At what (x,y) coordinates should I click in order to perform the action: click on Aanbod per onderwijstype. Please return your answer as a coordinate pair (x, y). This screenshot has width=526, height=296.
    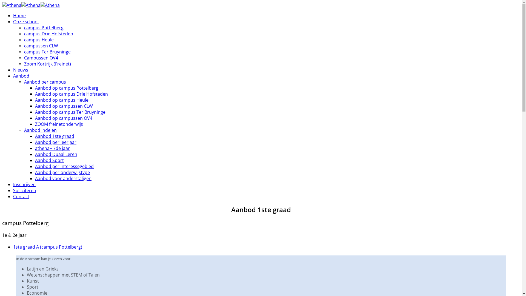
    Looking at the image, I should click on (62, 172).